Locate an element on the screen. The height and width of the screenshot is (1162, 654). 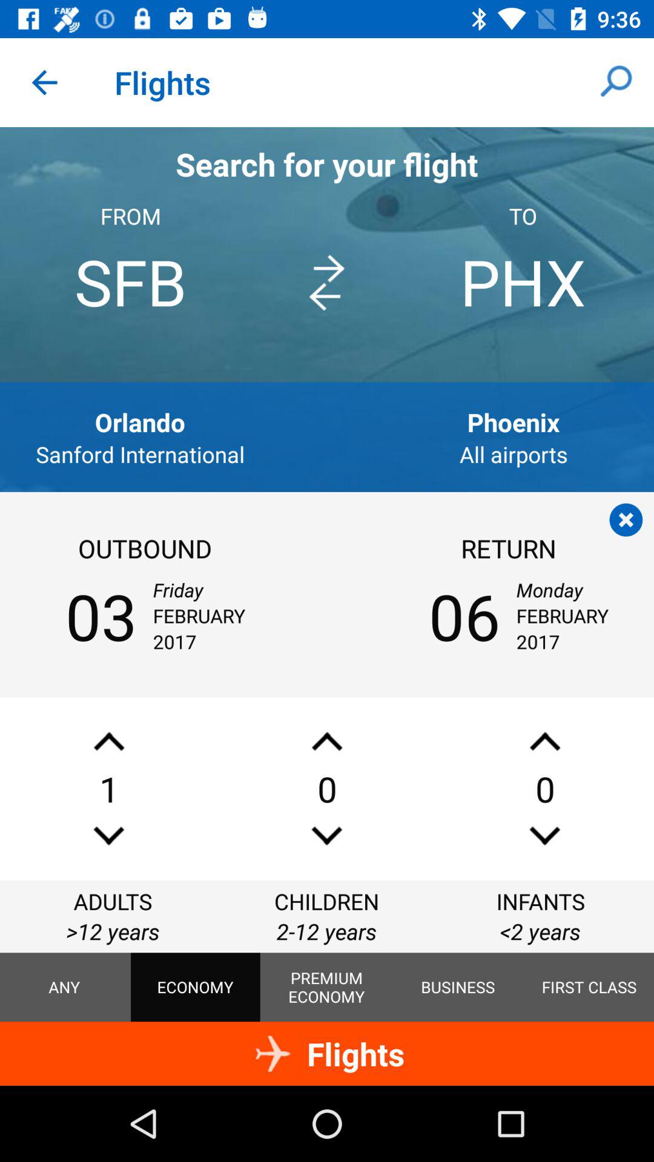
add children for flight is located at coordinates (327, 741).